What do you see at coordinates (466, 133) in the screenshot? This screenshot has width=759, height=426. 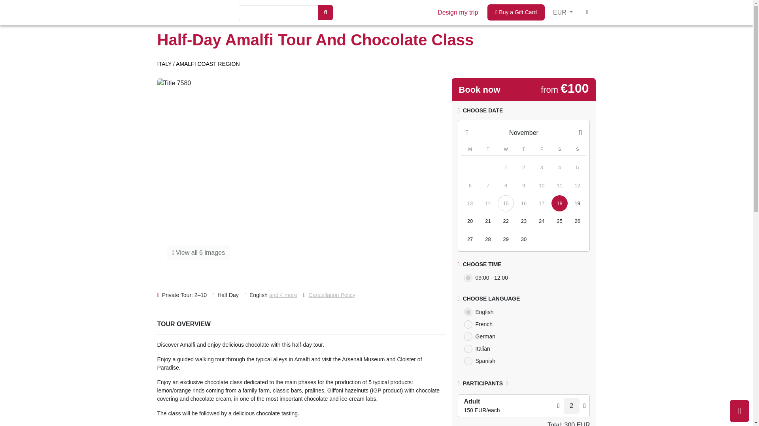 I see `Previous month` at bounding box center [466, 133].